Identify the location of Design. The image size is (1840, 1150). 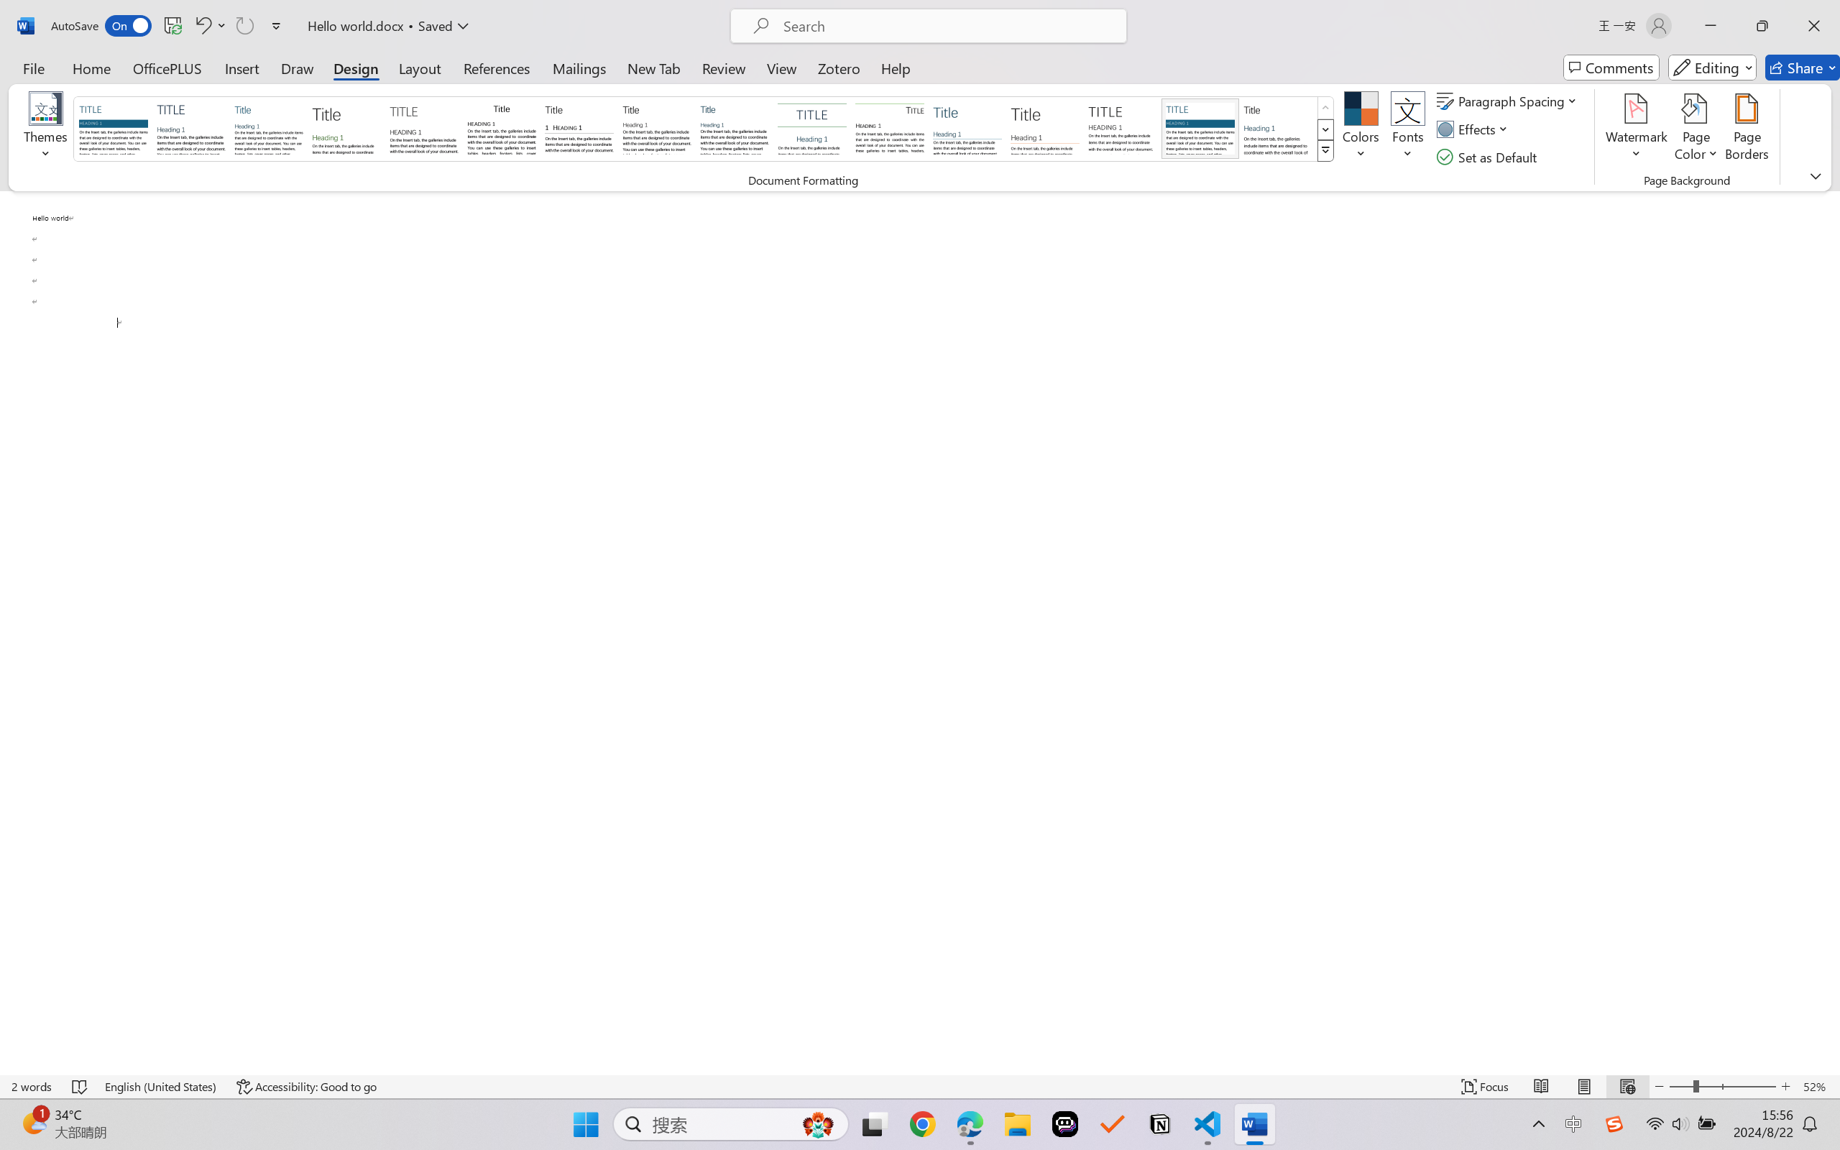
(356, 68).